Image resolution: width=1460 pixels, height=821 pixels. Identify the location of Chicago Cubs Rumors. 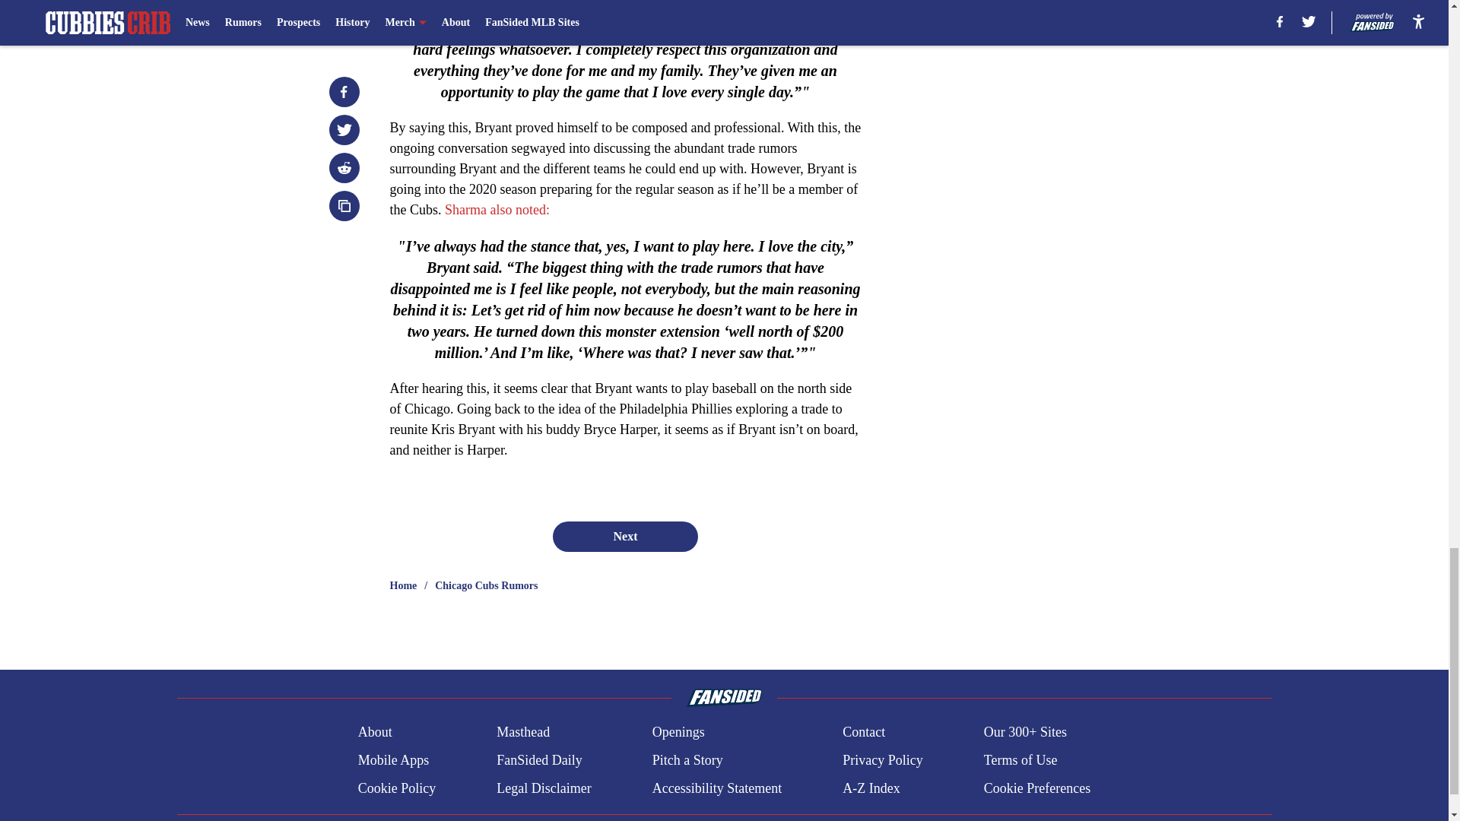
(486, 585).